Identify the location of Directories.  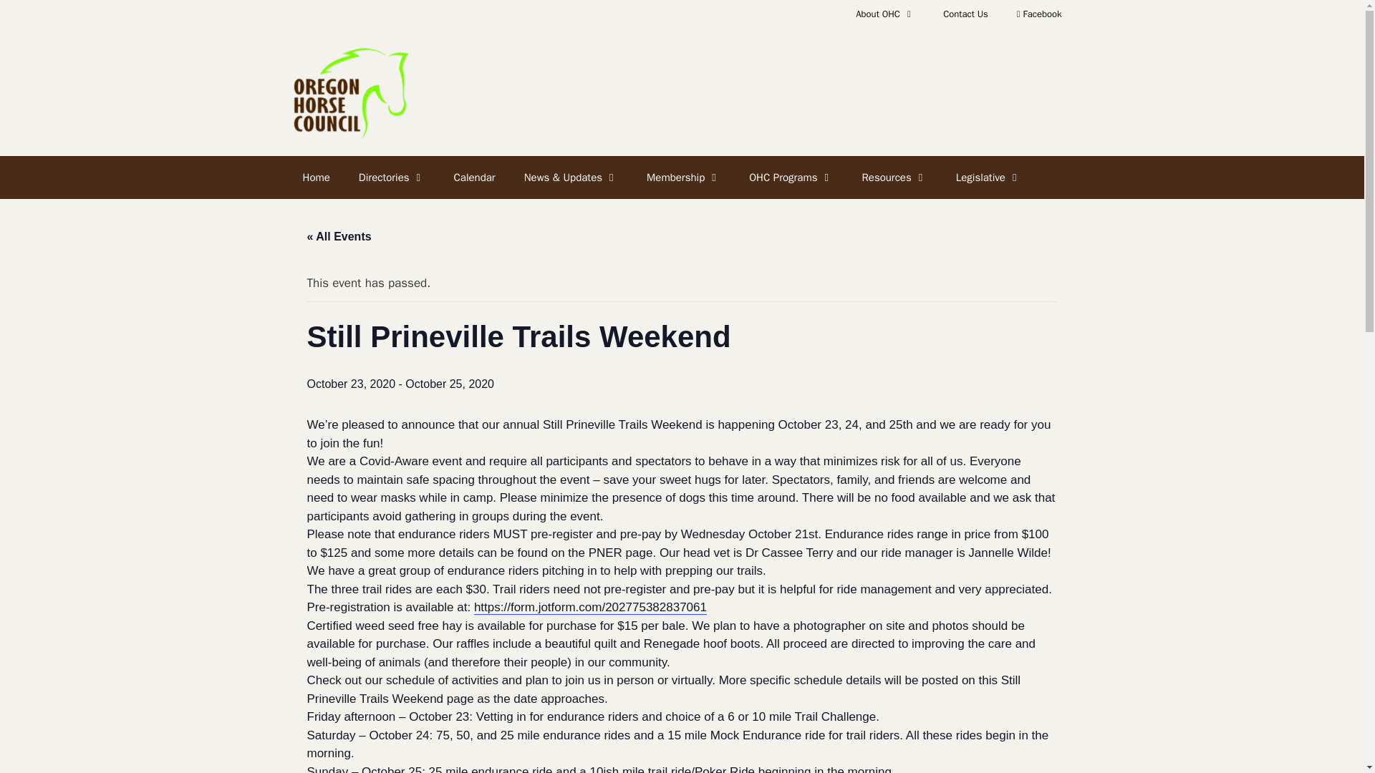
(392, 178).